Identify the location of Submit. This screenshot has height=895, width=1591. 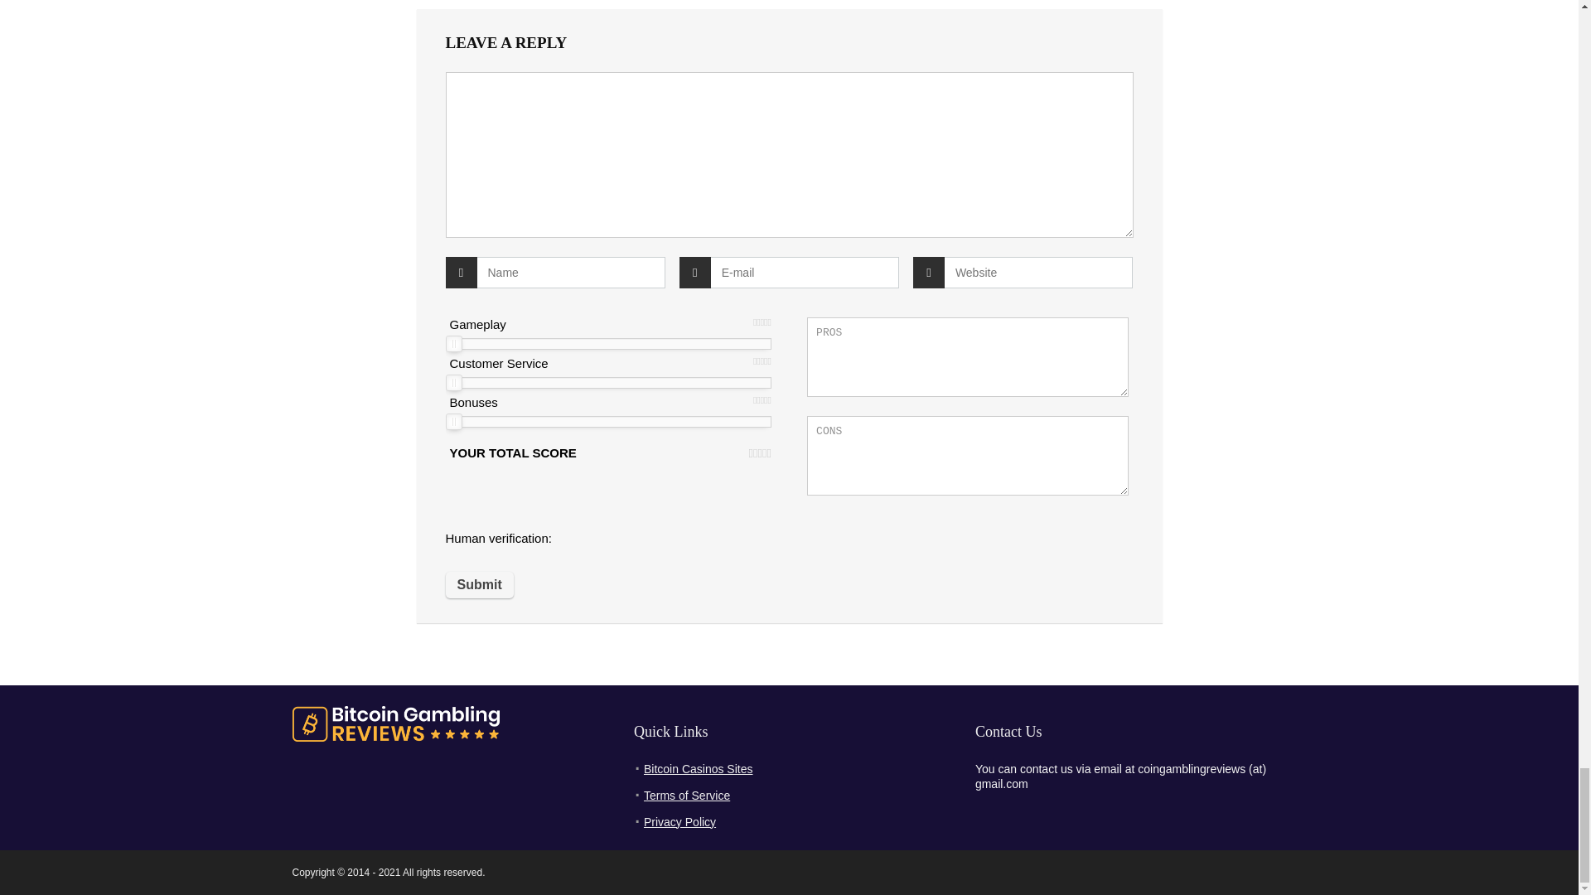
(479, 585).